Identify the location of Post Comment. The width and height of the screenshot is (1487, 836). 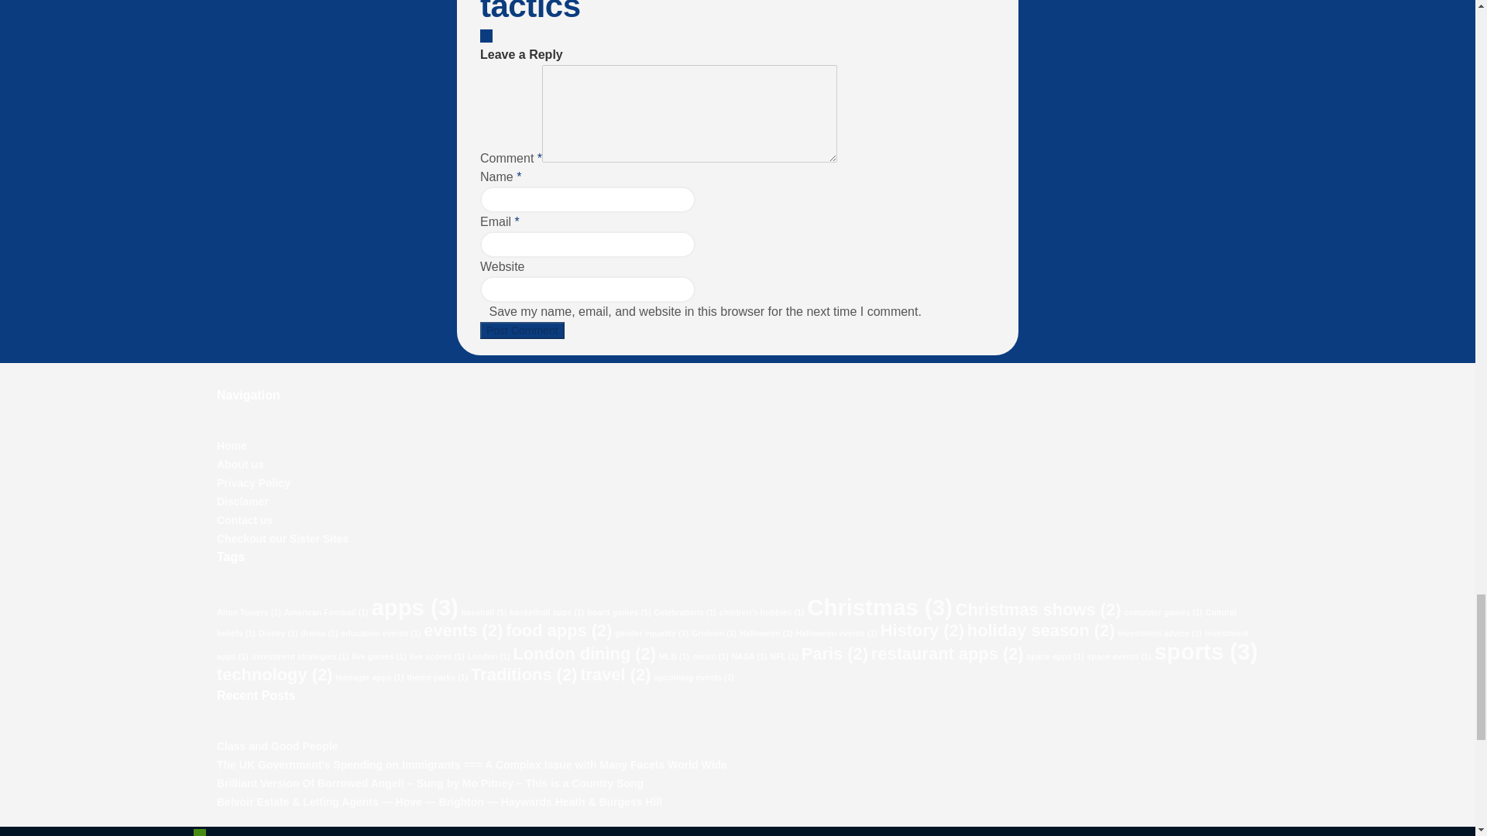
(522, 330).